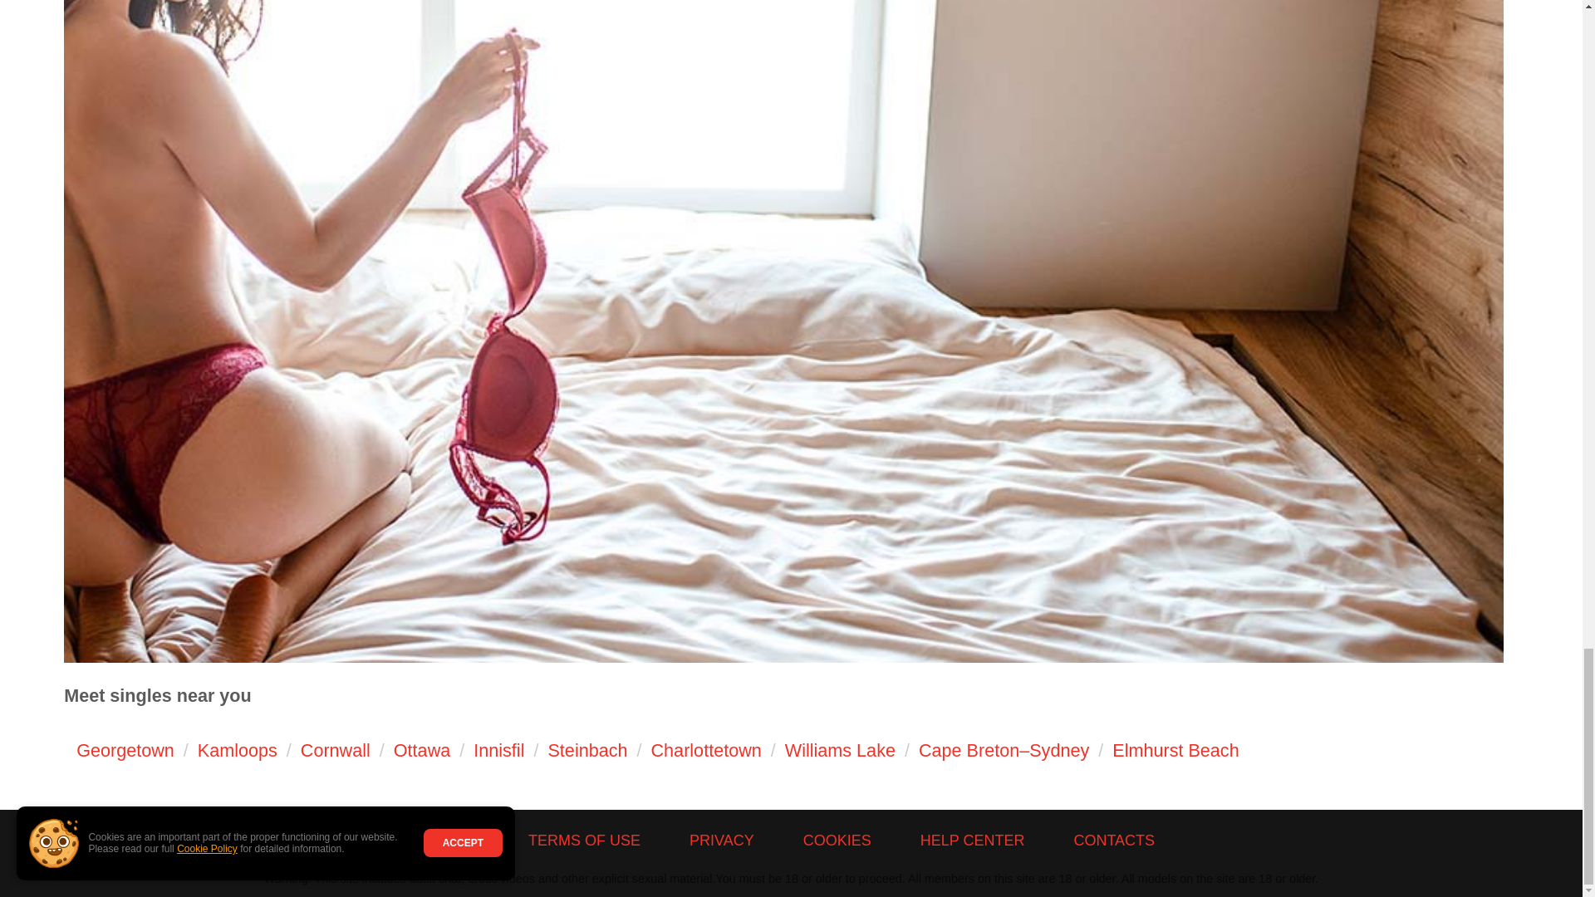  Describe the element at coordinates (586, 750) in the screenshot. I see `Steinbach` at that location.